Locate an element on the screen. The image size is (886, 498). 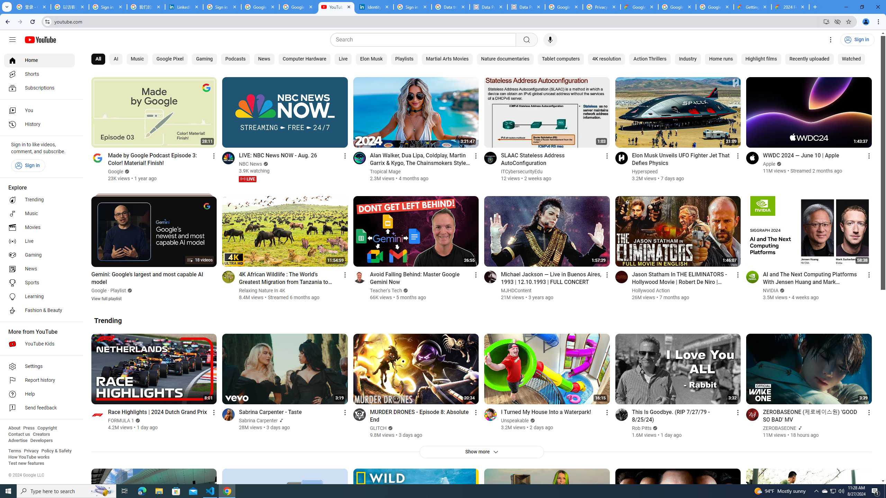
Highlight films is located at coordinates (761, 59).